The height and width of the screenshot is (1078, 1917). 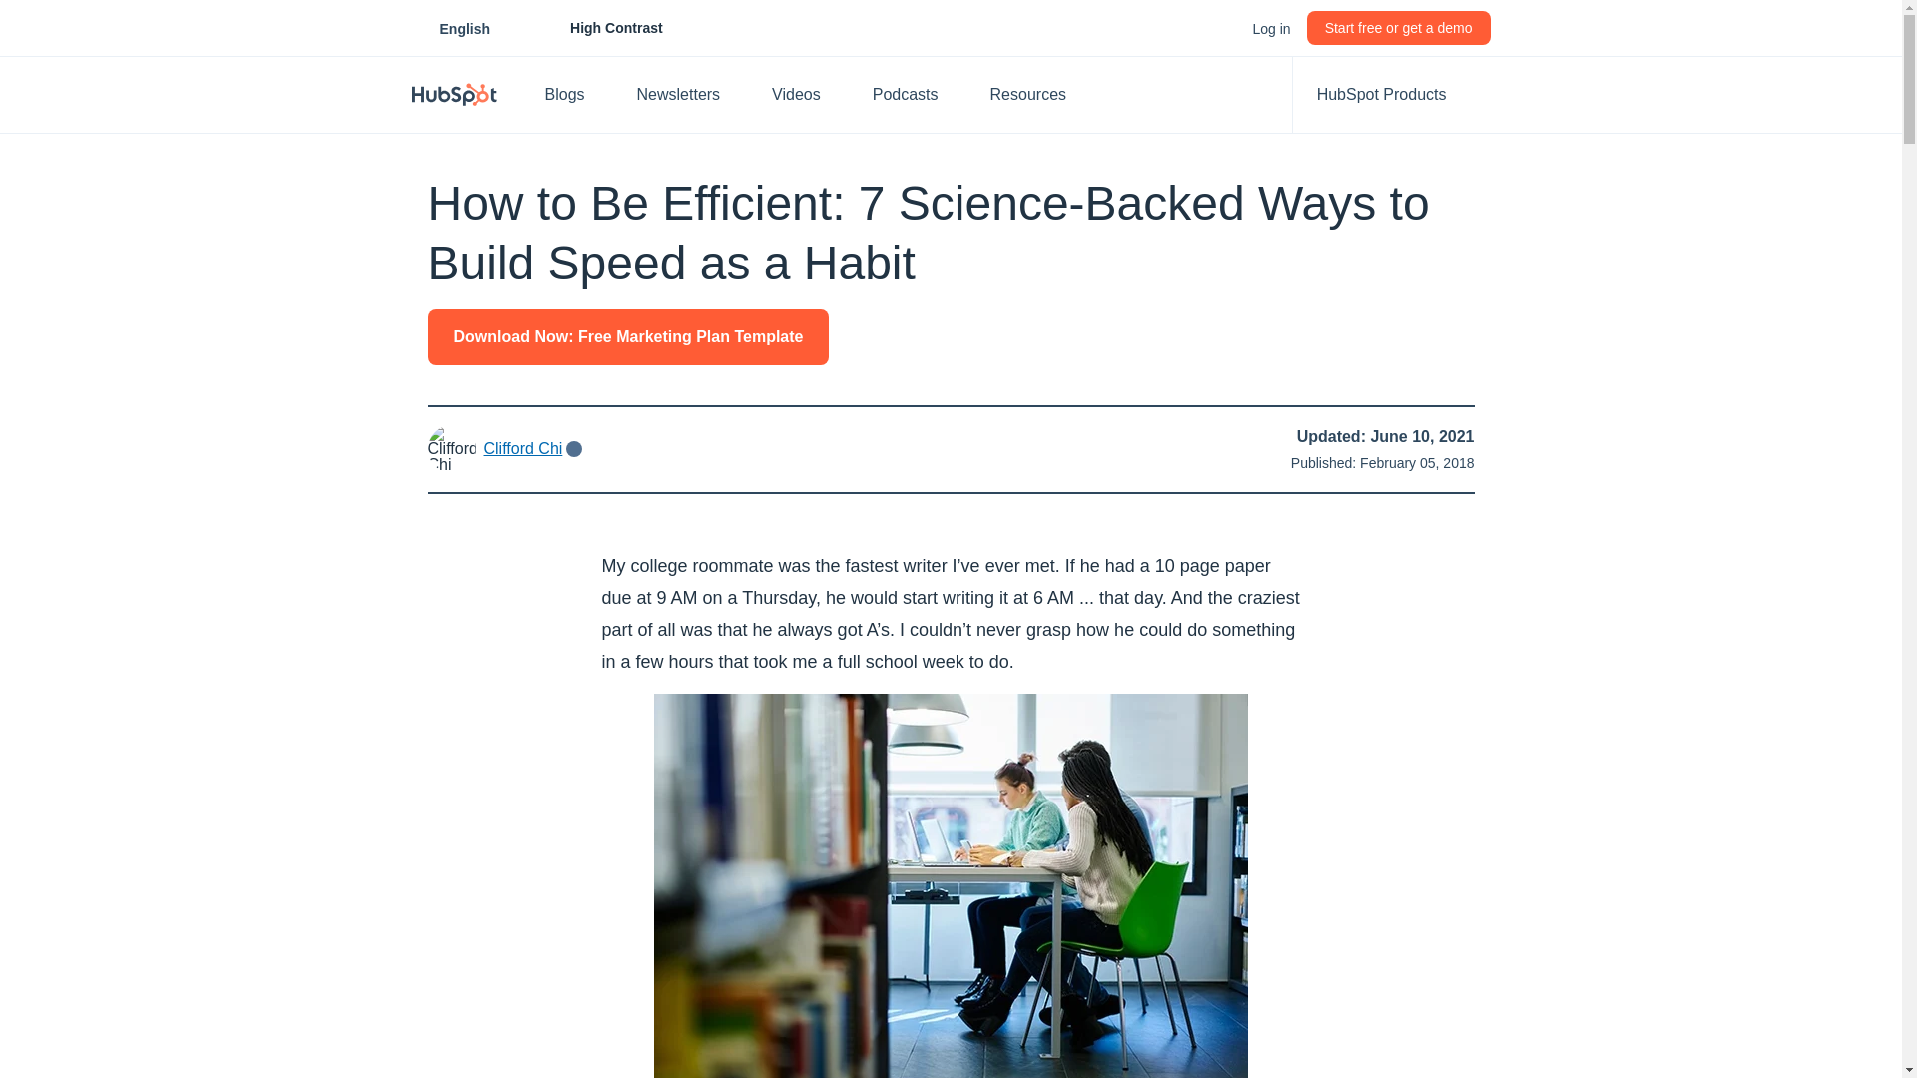 What do you see at coordinates (594, 28) in the screenshot?
I see `Log in` at bounding box center [594, 28].